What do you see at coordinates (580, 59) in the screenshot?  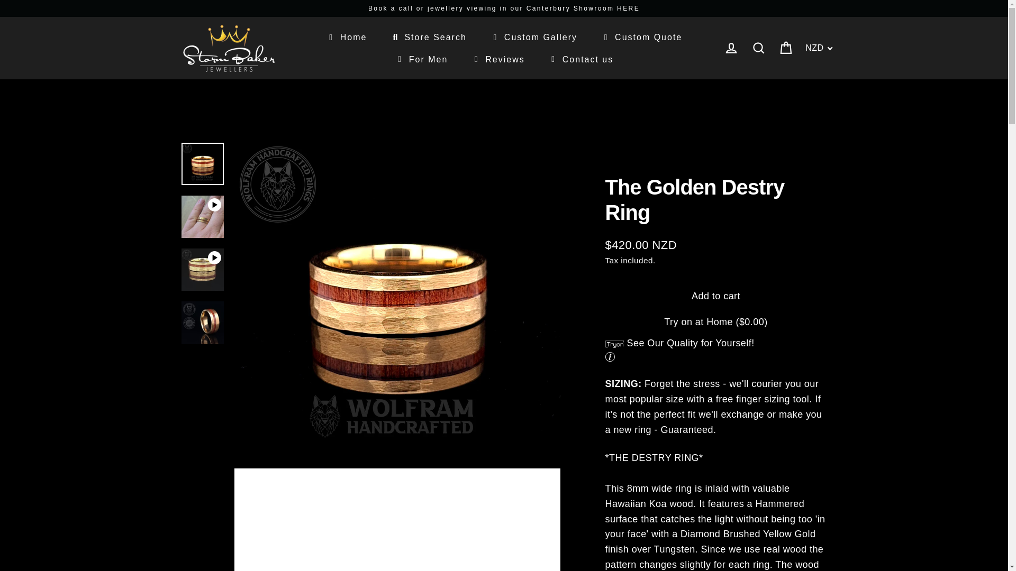 I see `Contact us` at bounding box center [580, 59].